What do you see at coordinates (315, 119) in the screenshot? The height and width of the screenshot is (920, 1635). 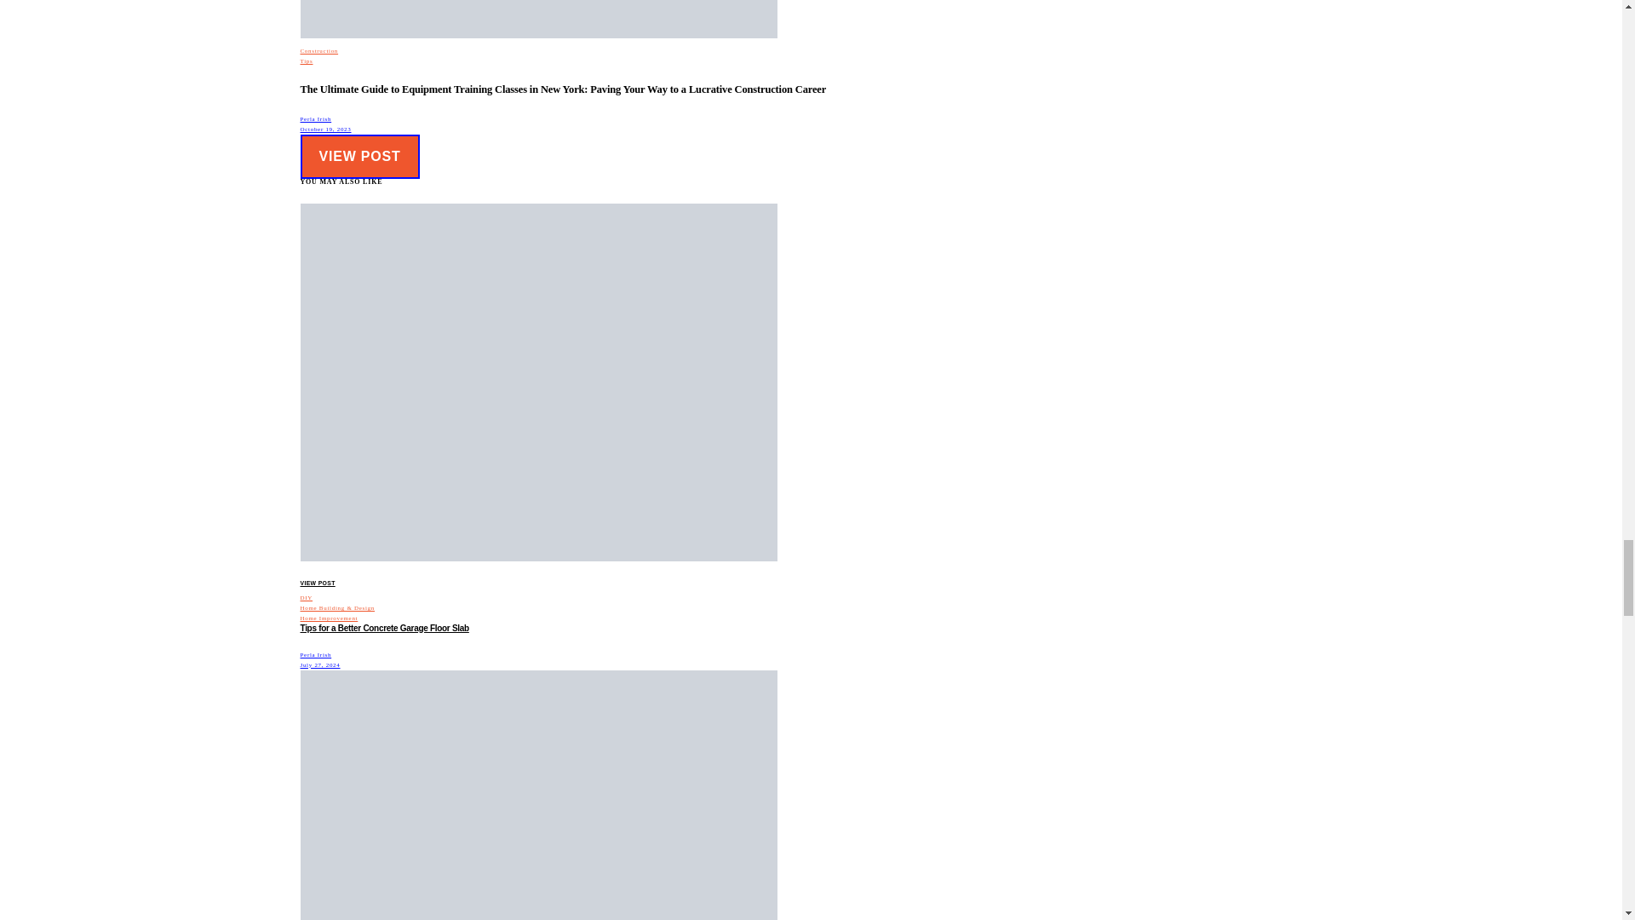 I see `View all posts by Perla Irish` at bounding box center [315, 119].